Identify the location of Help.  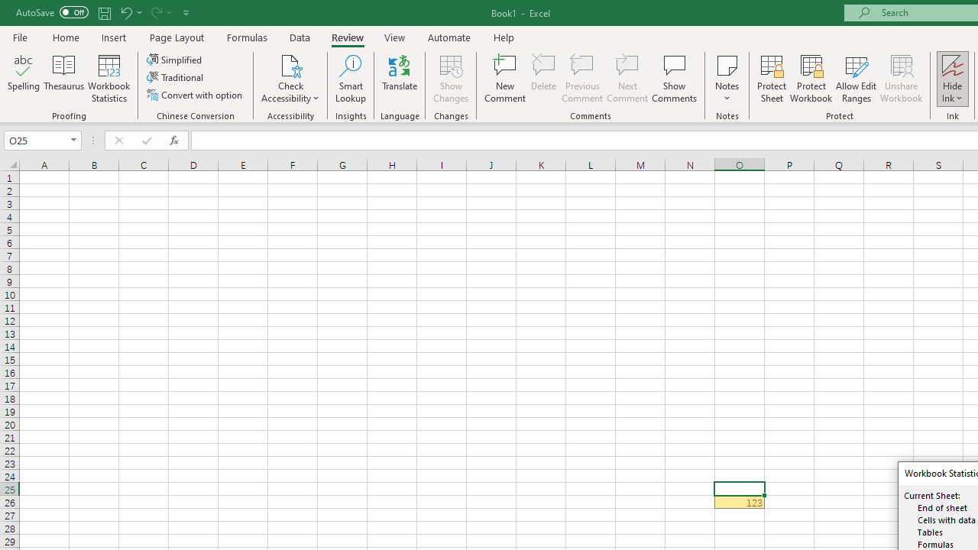
(504, 37).